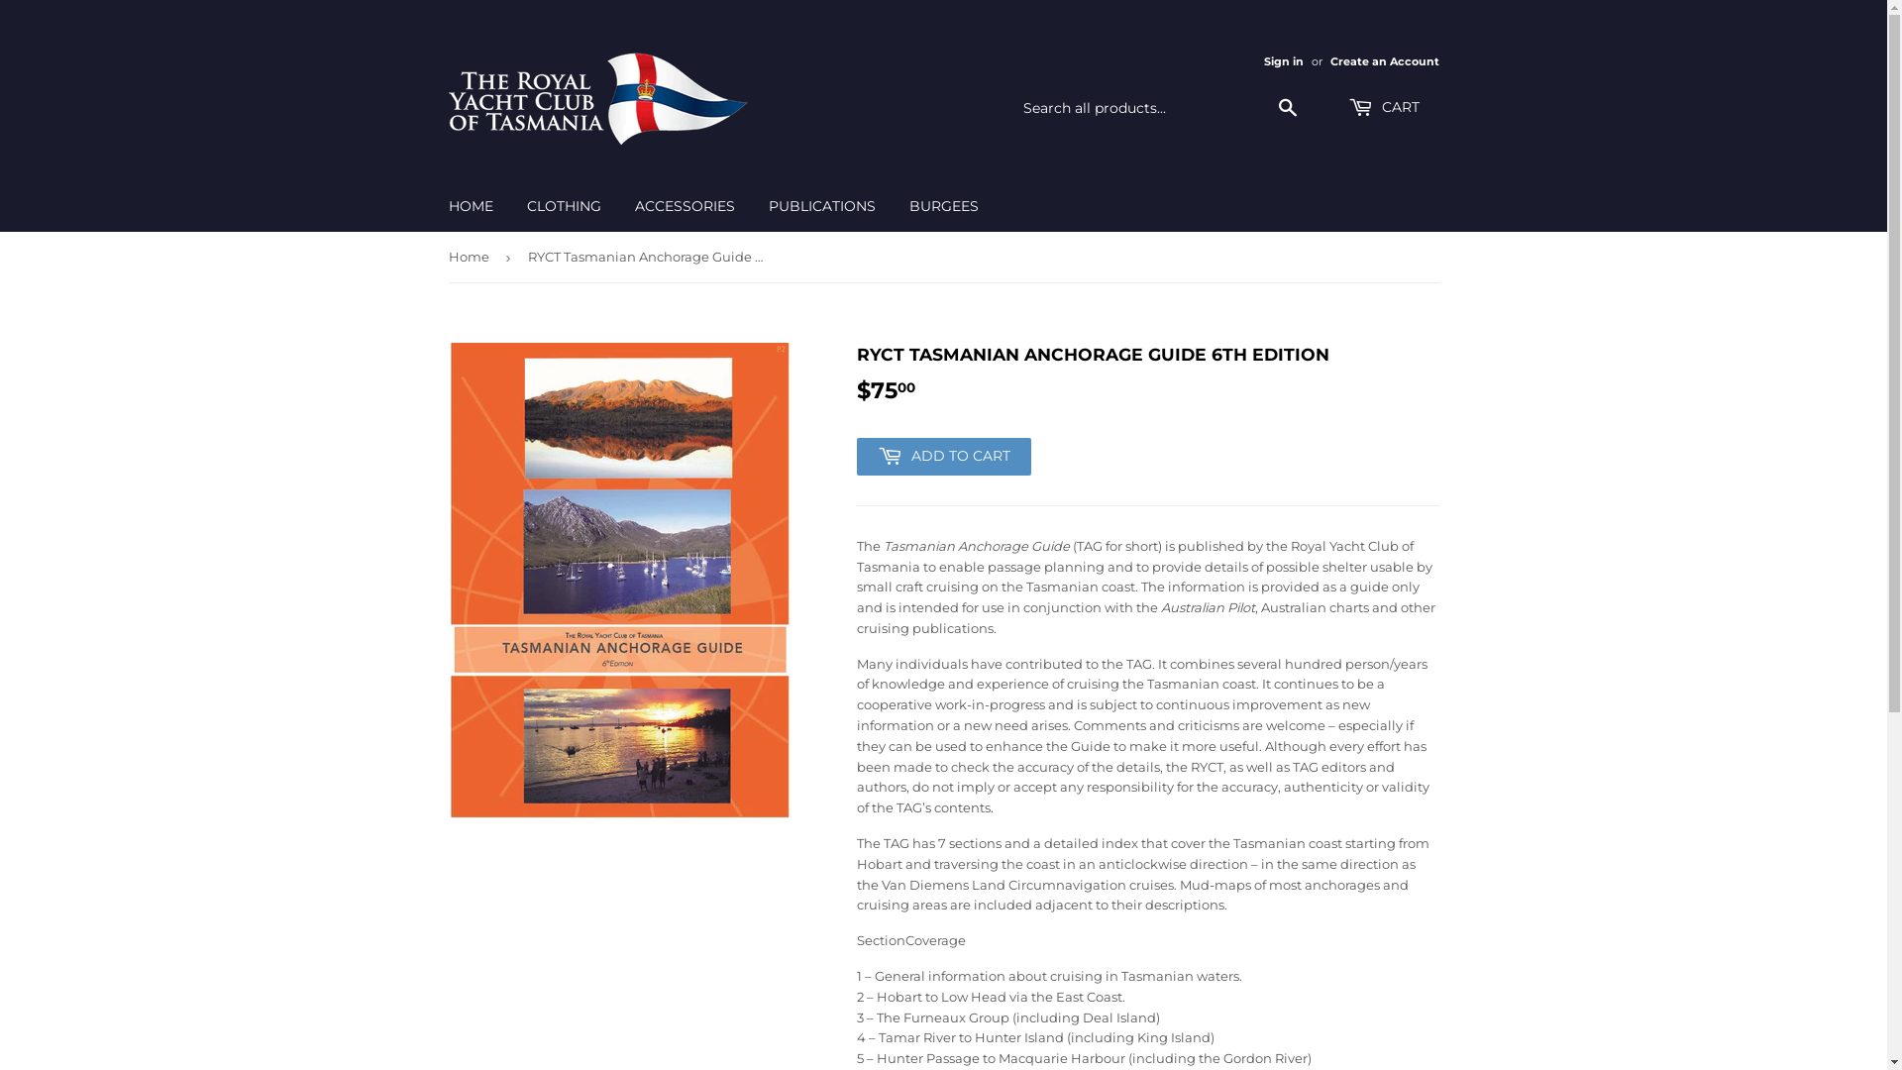 The height and width of the screenshot is (1070, 1902). Describe the element at coordinates (472, 258) in the screenshot. I see `Home` at that location.